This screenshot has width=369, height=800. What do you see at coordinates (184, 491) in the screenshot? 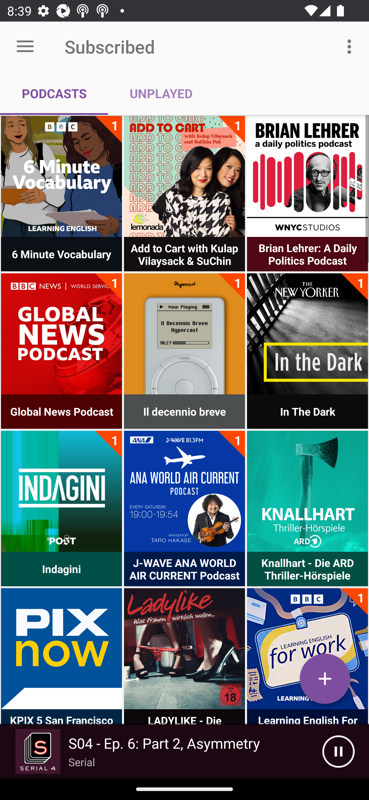
I see `J-WAVE ANA WORLD AIR CURRENT Podcast` at bounding box center [184, 491].